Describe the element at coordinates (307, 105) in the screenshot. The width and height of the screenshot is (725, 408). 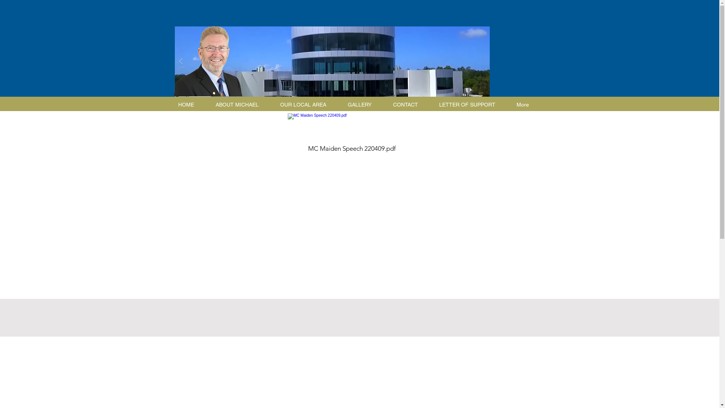
I see `OUR LOCAL AREA` at that location.